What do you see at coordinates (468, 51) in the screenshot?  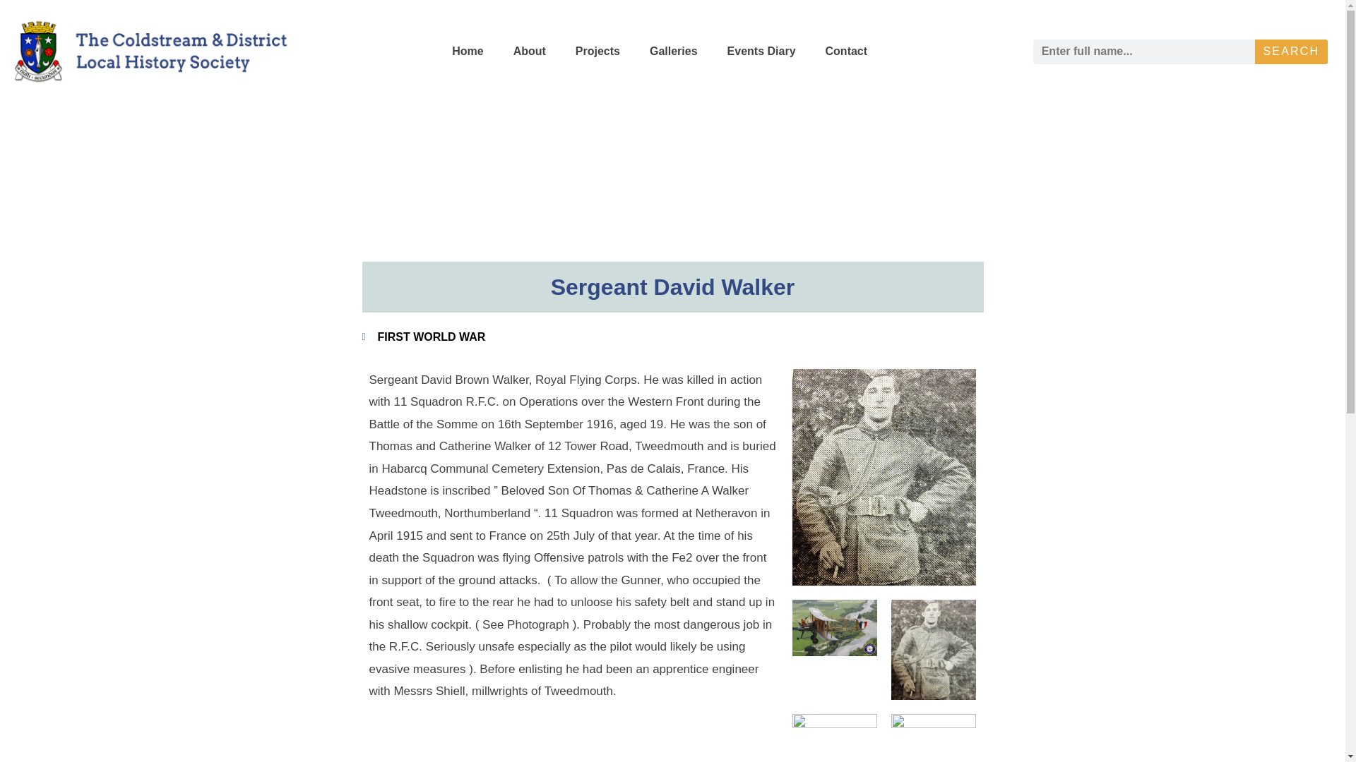 I see `Home` at bounding box center [468, 51].